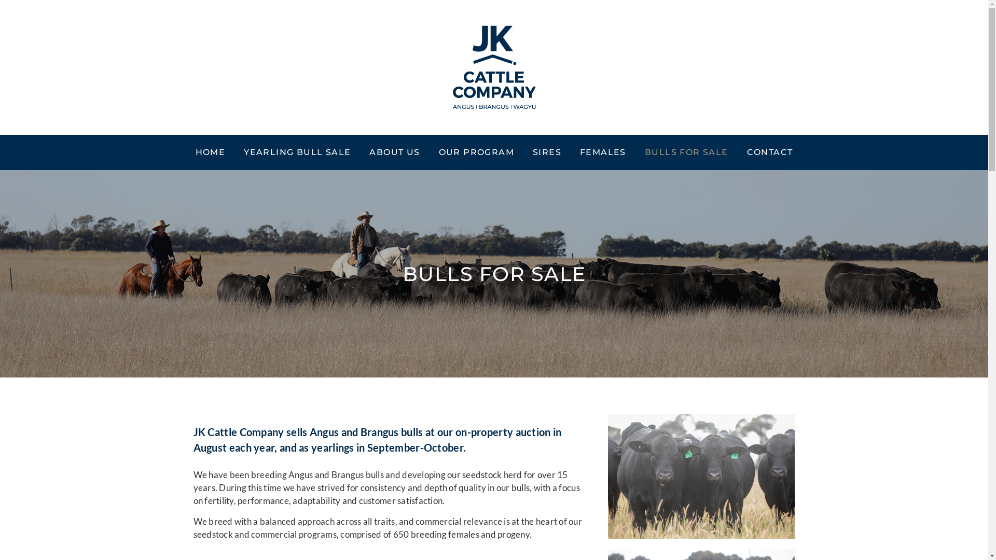 This screenshot has width=996, height=560. What do you see at coordinates (687, 152) in the screenshot?
I see `BULLS FOR SALE` at bounding box center [687, 152].